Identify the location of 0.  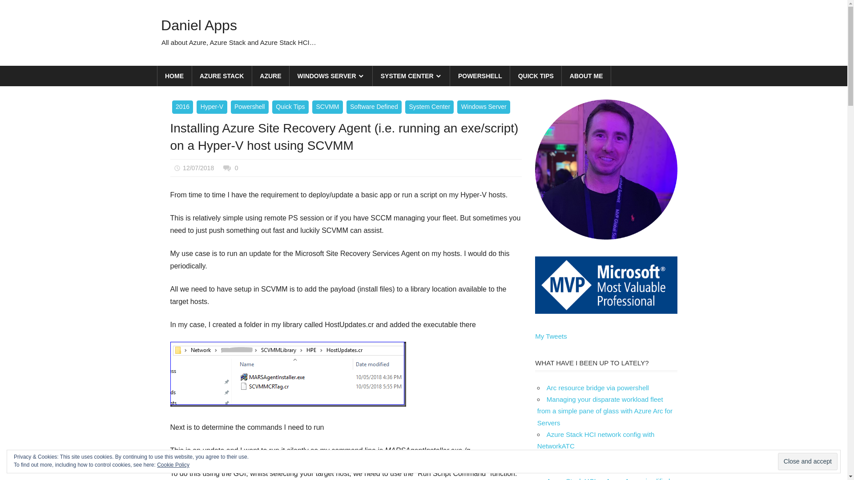
(237, 168).